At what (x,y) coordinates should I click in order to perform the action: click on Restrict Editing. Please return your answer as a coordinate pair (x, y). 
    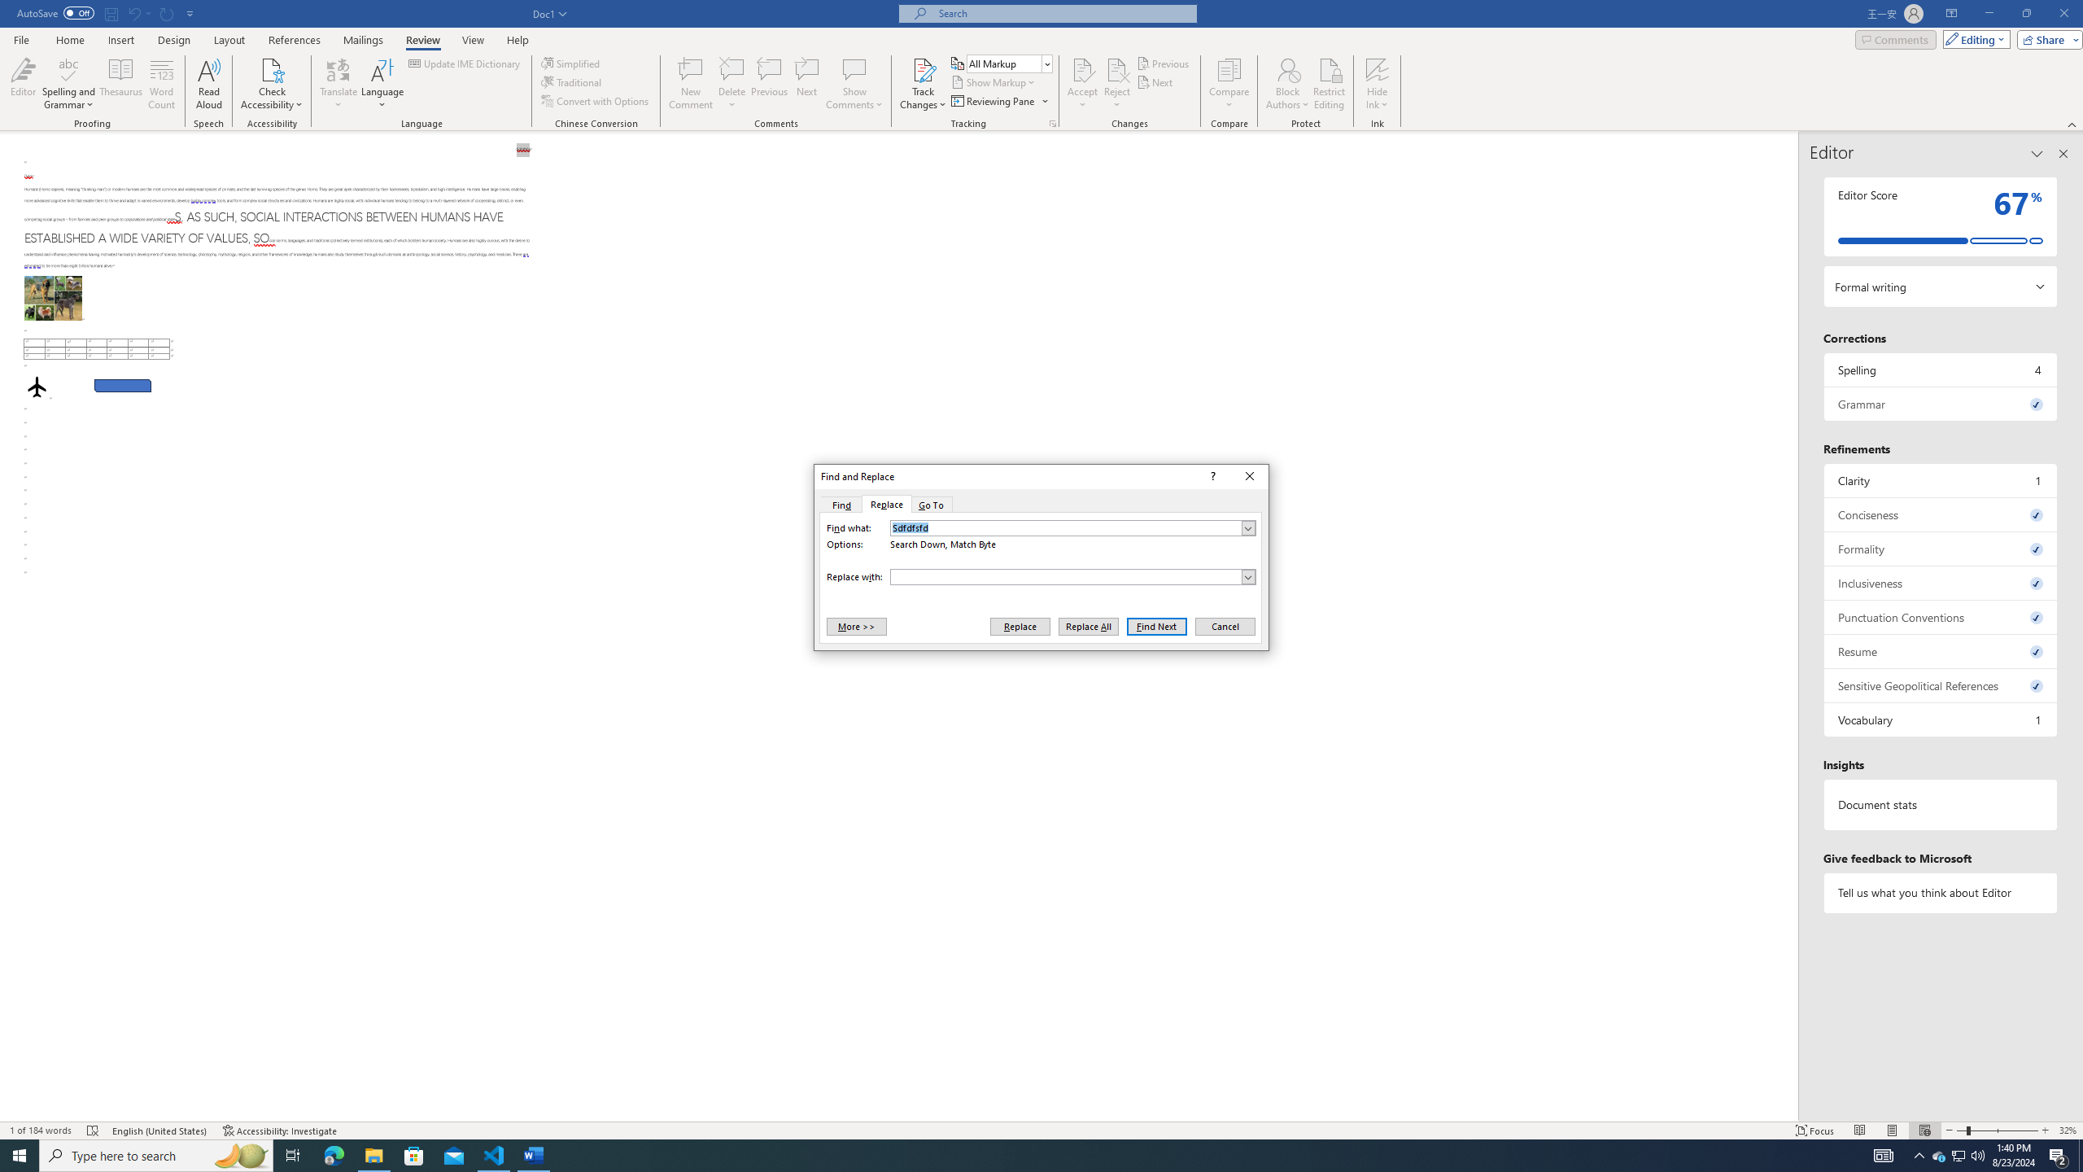
    Looking at the image, I should click on (1330, 84).